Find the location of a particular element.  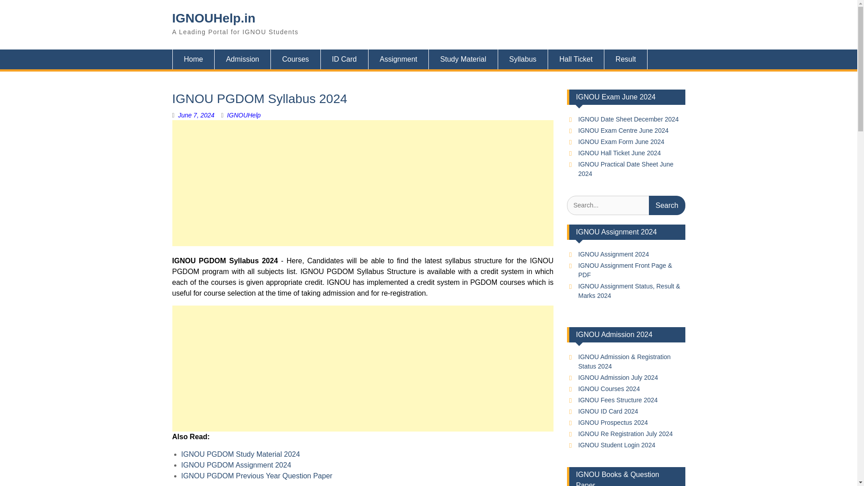

IGNOU Date Sheet December 2024 is located at coordinates (628, 119).